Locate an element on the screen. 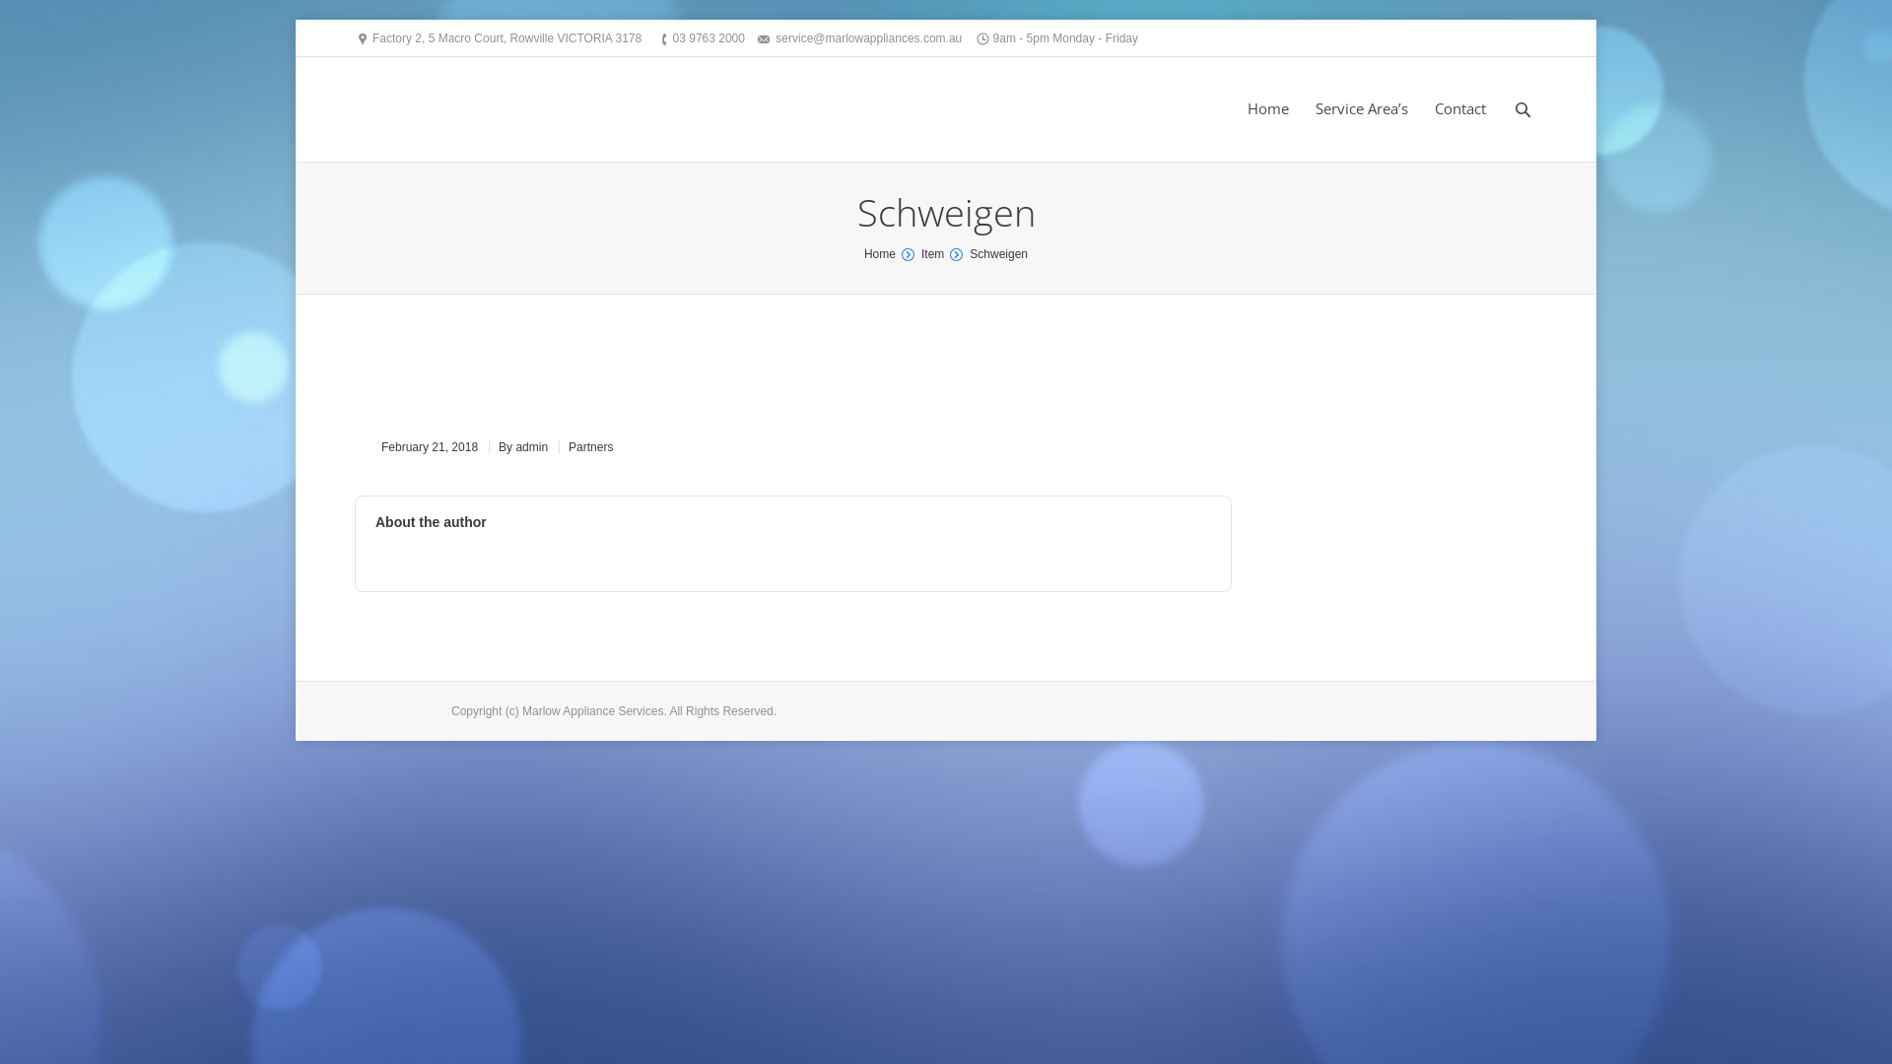 Image resolution: width=1892 pixels, height=1064 pixels. service@marlowappliances.com.au is located at coordinates (869, 38).